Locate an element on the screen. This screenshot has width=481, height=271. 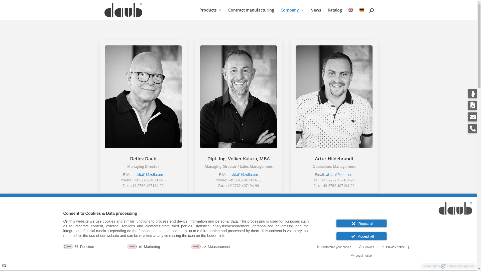
Cookies is located at coordinates (366, 247).